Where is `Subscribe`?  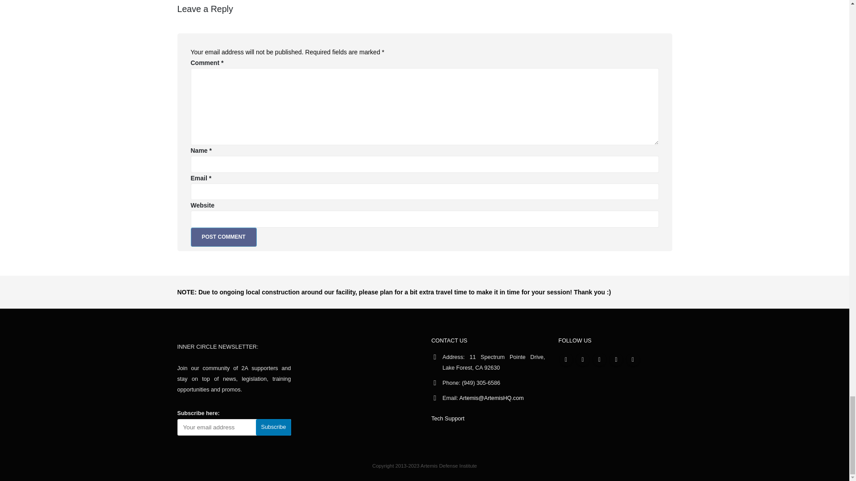 Subscribe is located at coordinates (273, 427).